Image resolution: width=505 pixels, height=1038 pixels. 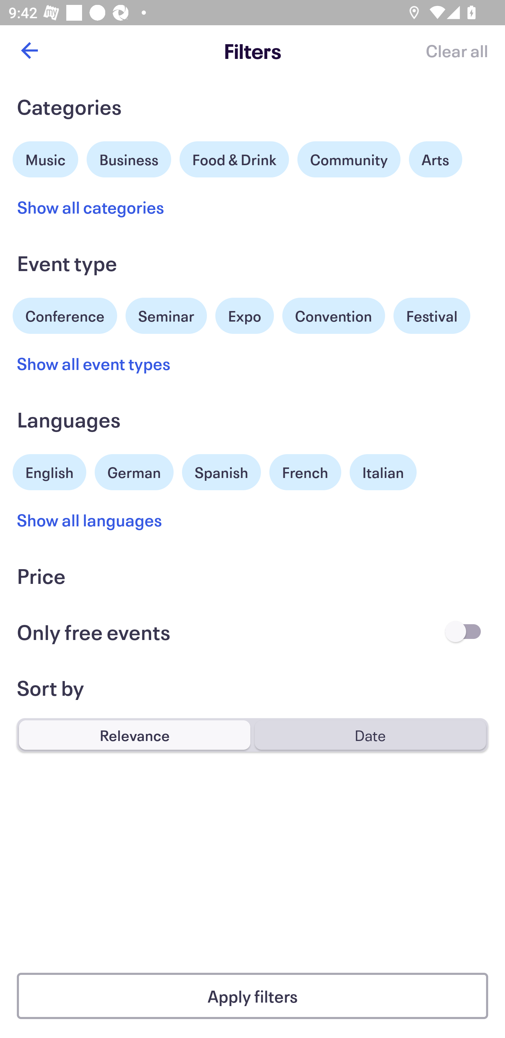 I want to click on Food & Drink, so click(x=234, y=159).